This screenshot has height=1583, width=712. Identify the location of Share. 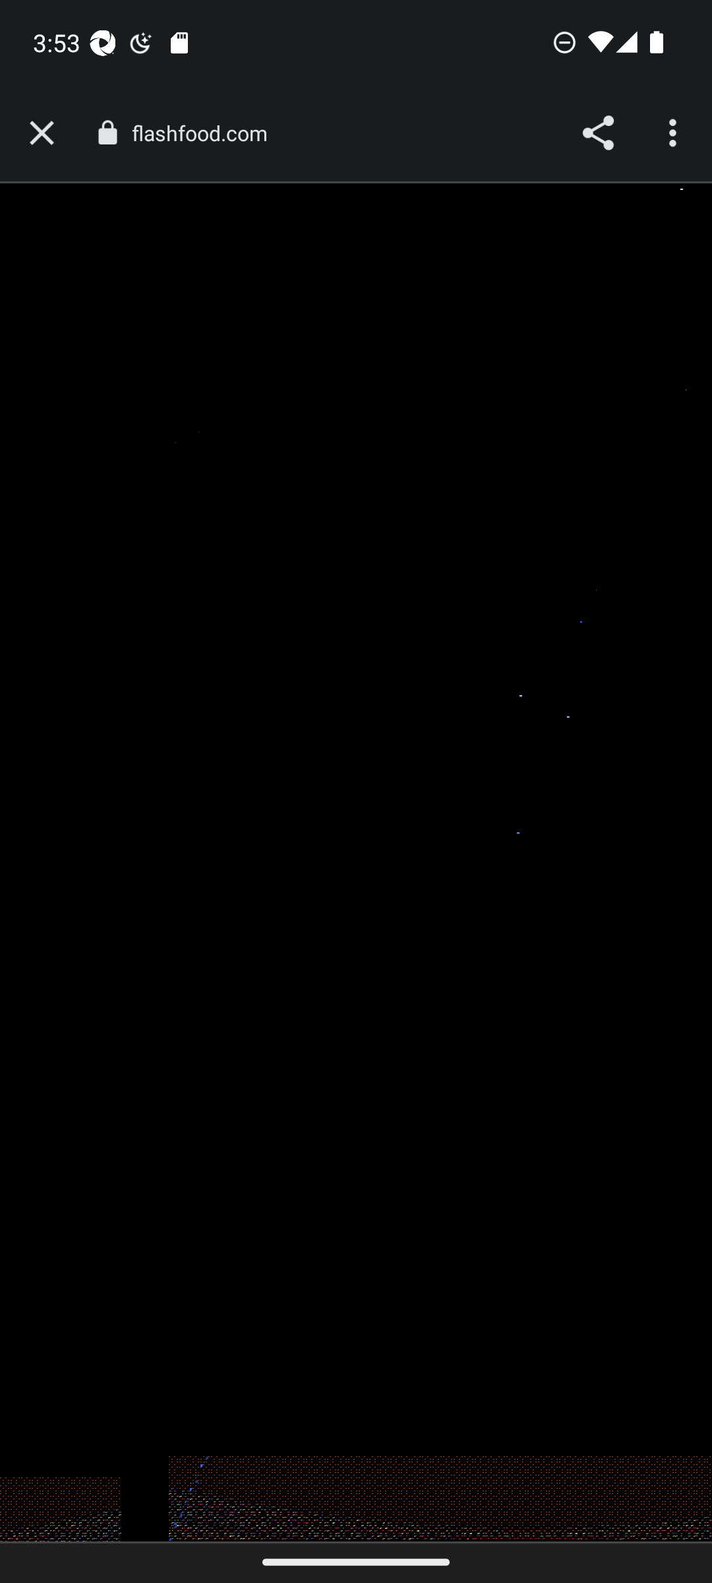
(597, 133).